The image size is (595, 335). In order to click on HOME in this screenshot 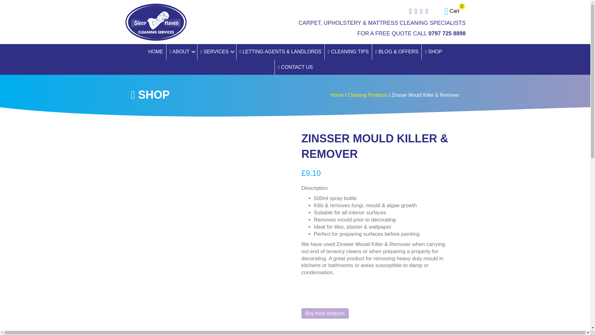, I will do `click(348, 51)`.